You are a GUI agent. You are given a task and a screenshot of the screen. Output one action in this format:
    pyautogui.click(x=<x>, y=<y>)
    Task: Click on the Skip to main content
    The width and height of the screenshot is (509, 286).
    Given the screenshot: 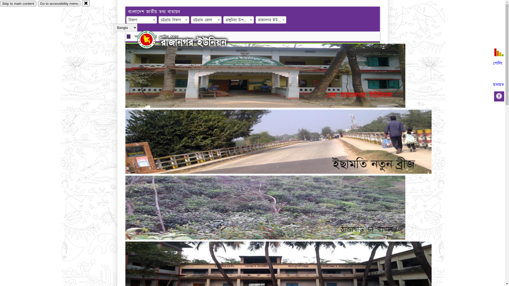 What is the action you would take?
    pyautogui.click(x=18, y=4)
    